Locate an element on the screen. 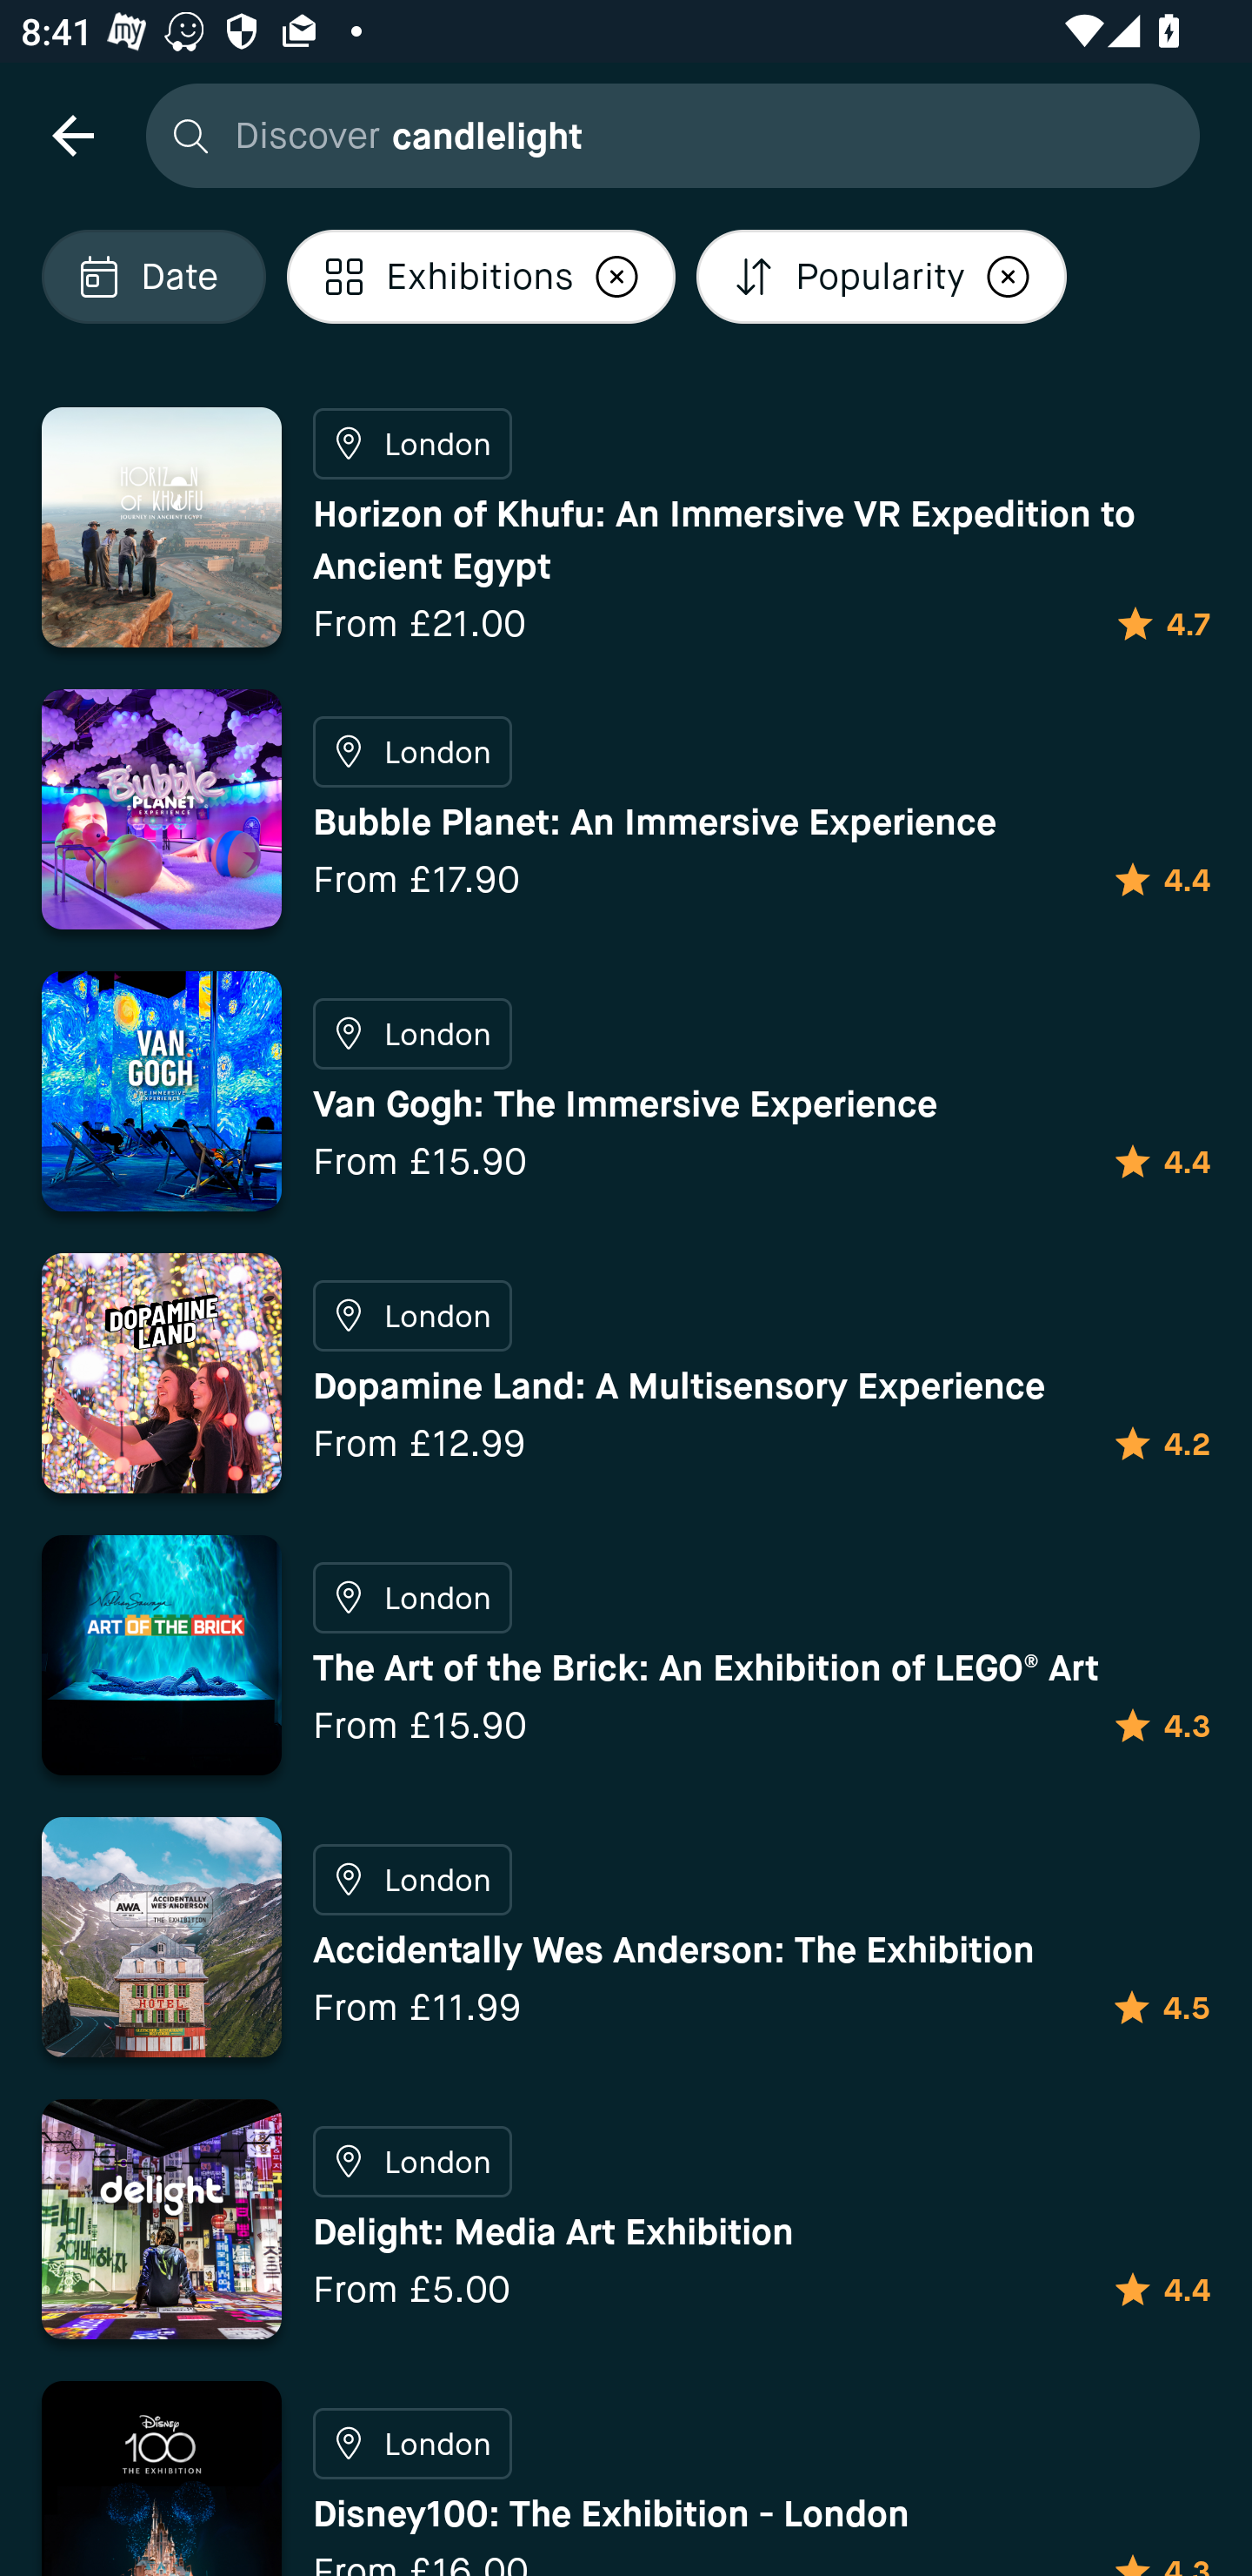  navigation icon is located at coordinates (72, 134).